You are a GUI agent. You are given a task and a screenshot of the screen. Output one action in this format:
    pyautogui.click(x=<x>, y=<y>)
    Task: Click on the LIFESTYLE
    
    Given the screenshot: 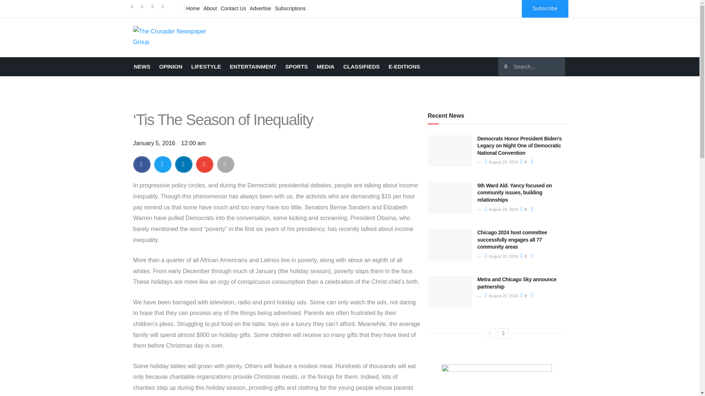 What is the action you would take?
    pyautogui.click(x=206, y=67)
    